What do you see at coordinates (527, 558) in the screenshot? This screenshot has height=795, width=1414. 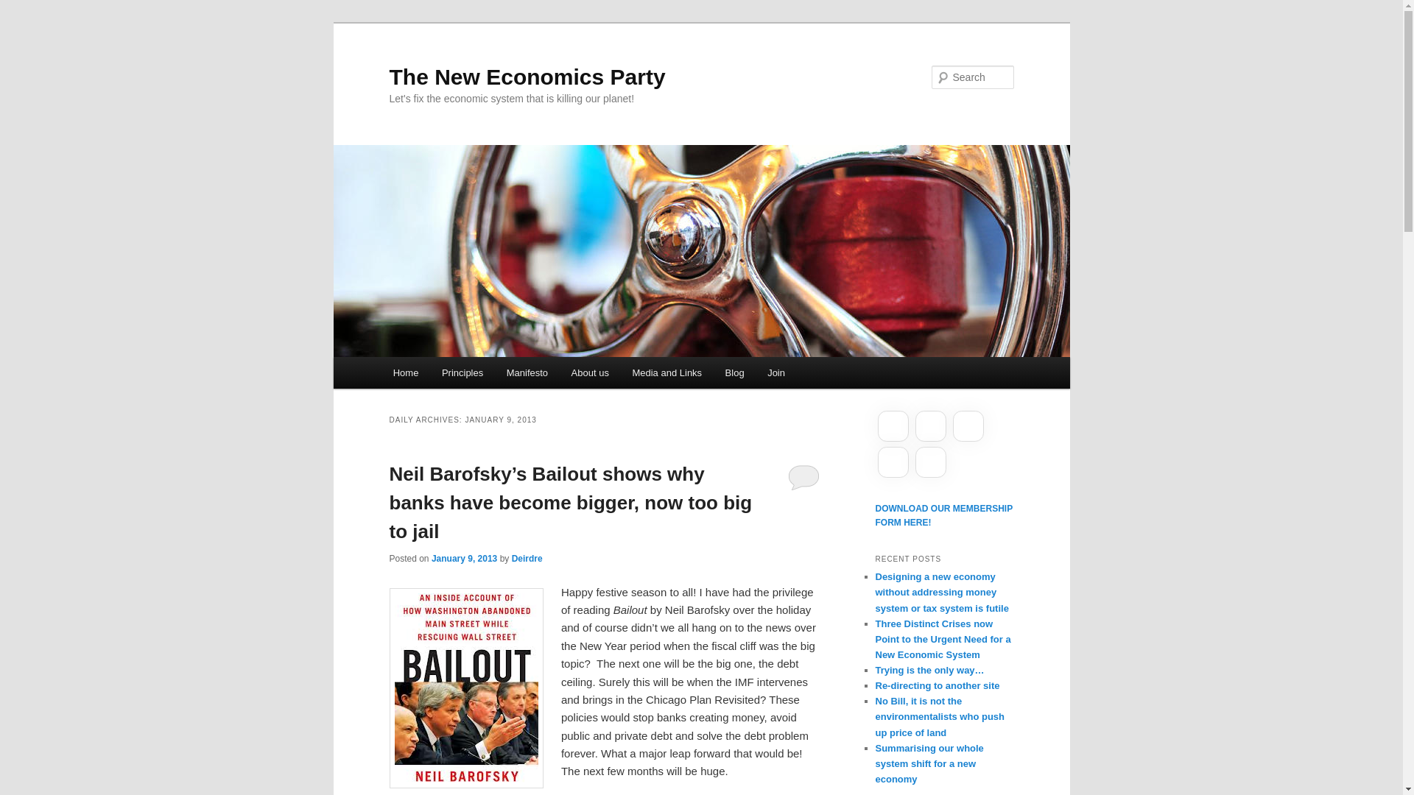 I see `View all posts by Deirdre` at bounding box center [527, 558].